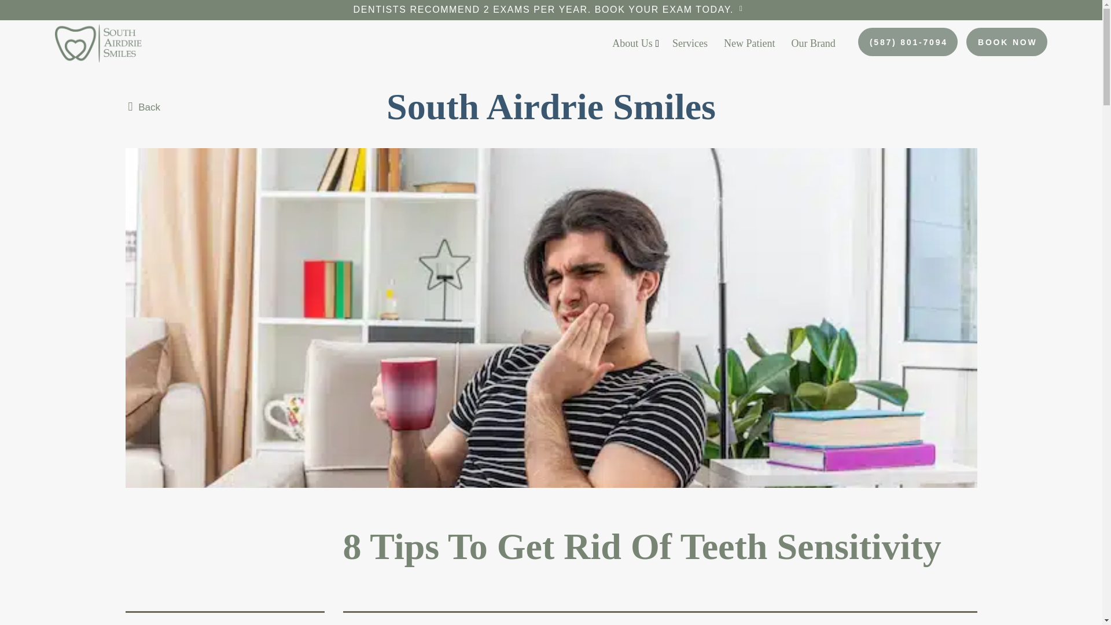  I want to click on Share, so click(958, 624).